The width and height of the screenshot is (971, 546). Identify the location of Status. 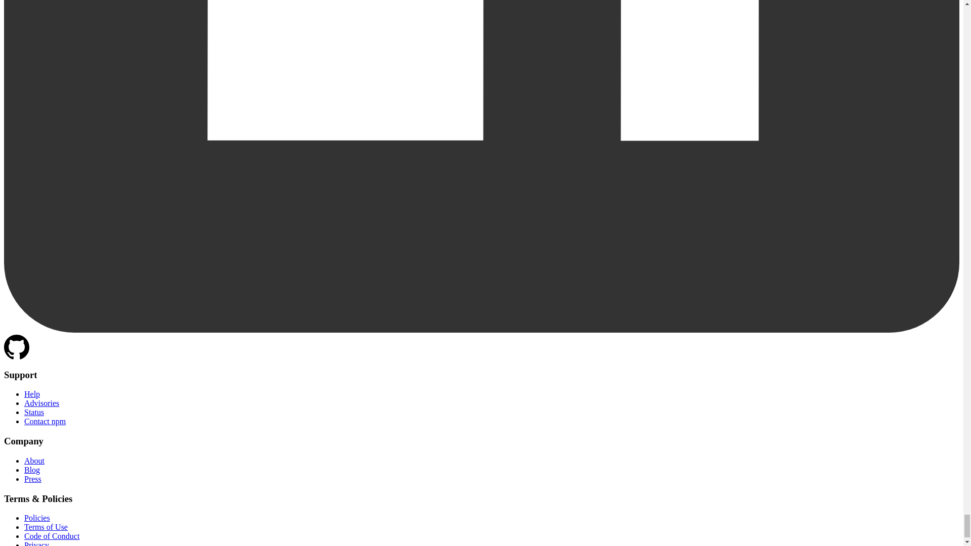
(34, 412).